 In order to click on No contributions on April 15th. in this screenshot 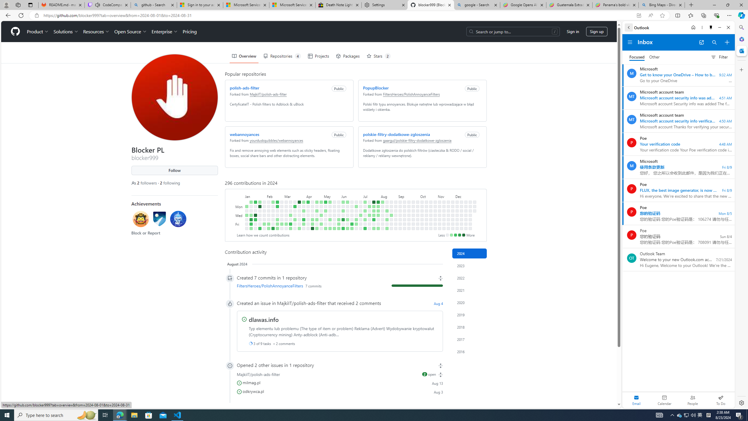, I will do `click(312, 206)`.